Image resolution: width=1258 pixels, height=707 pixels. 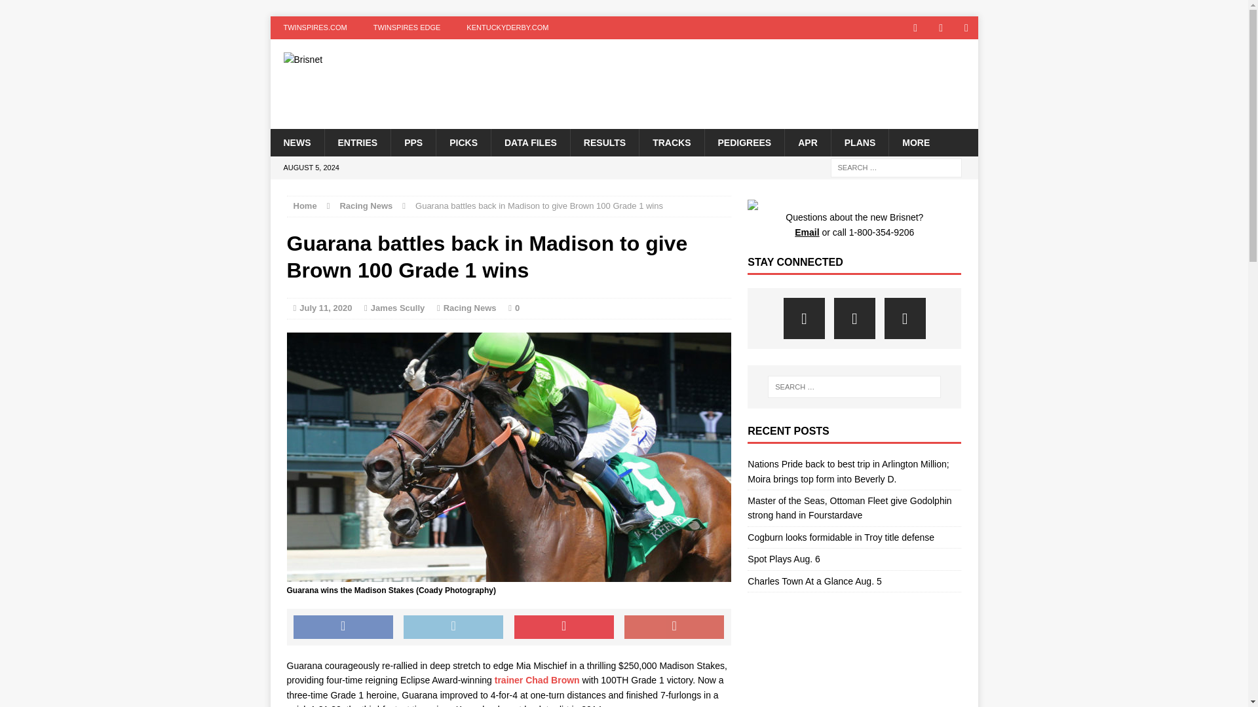 What do you see at coordinates (507, 27) in the screenshot?
I see `KENTUCKYDERBY.COM` at bounding box center [507, 27].